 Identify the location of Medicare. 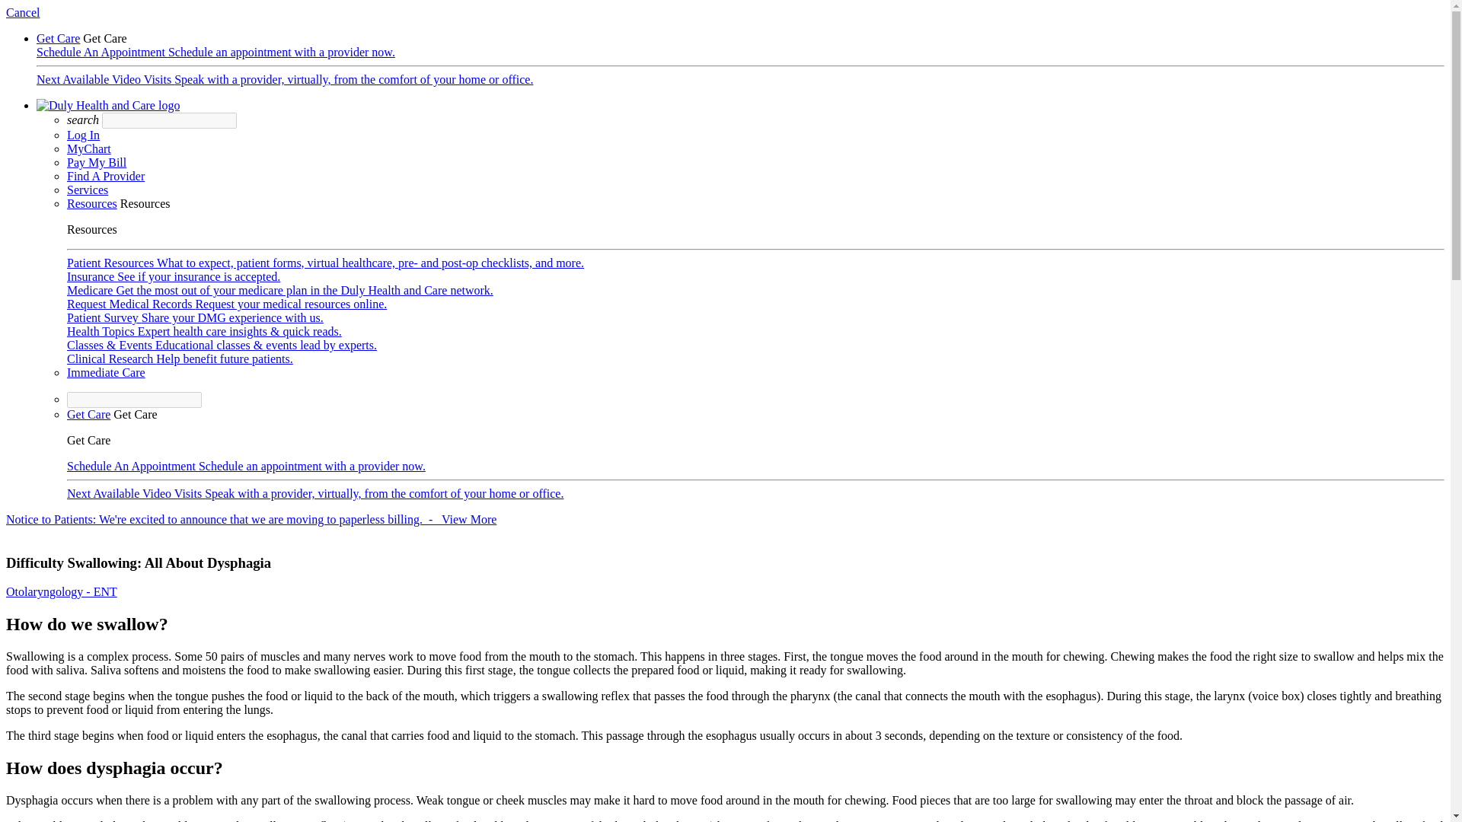
(91, 289).